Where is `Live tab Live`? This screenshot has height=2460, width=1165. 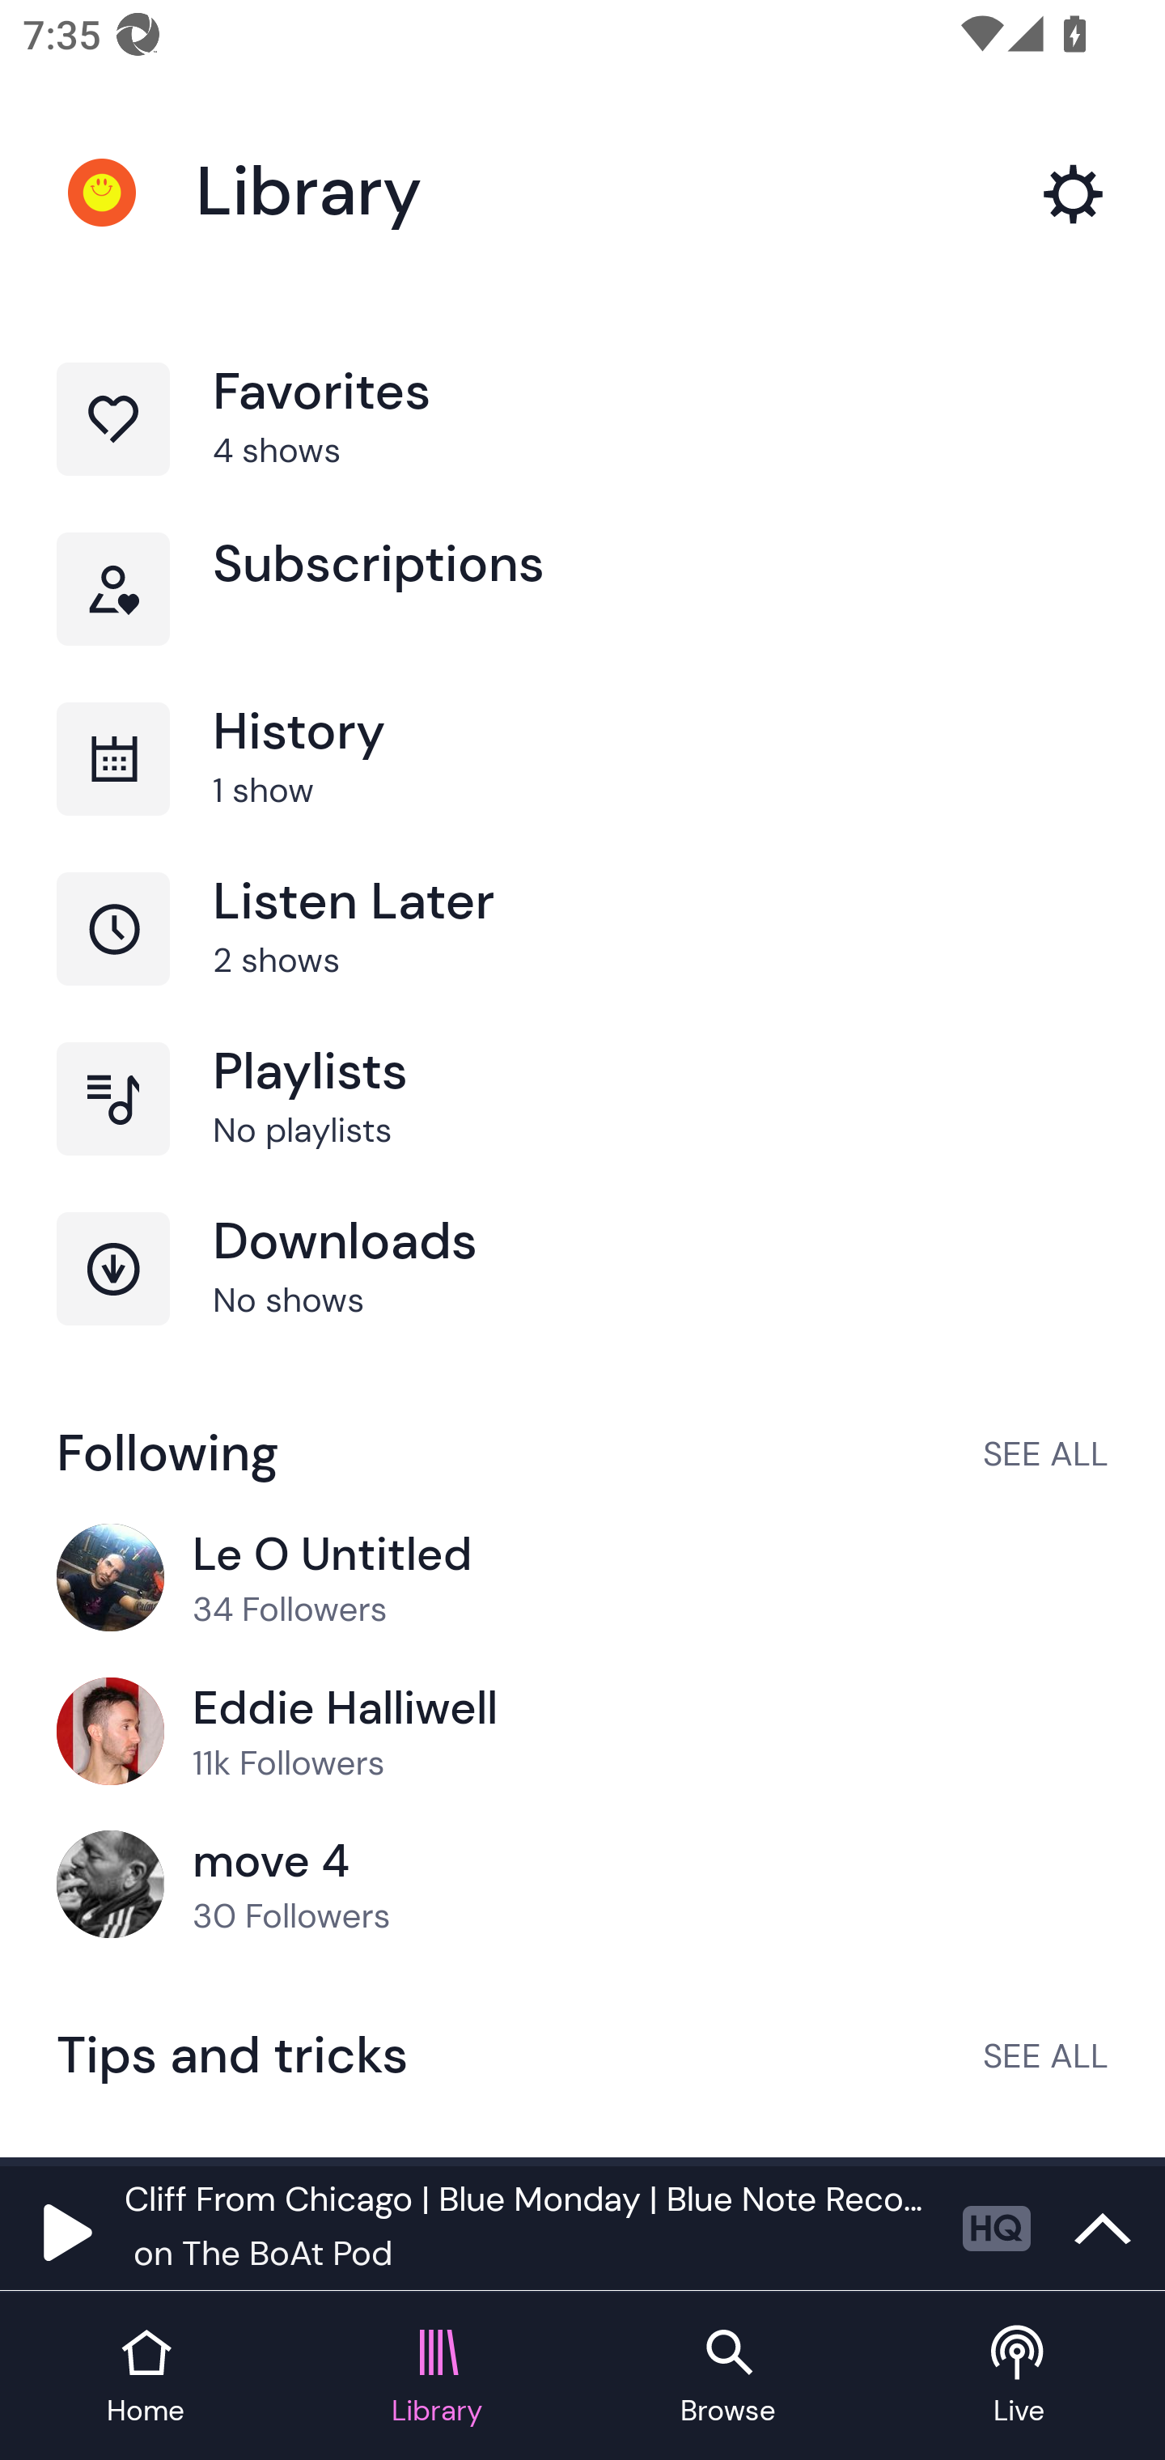
Live tab Live is located at coordinates (1019, 2377).